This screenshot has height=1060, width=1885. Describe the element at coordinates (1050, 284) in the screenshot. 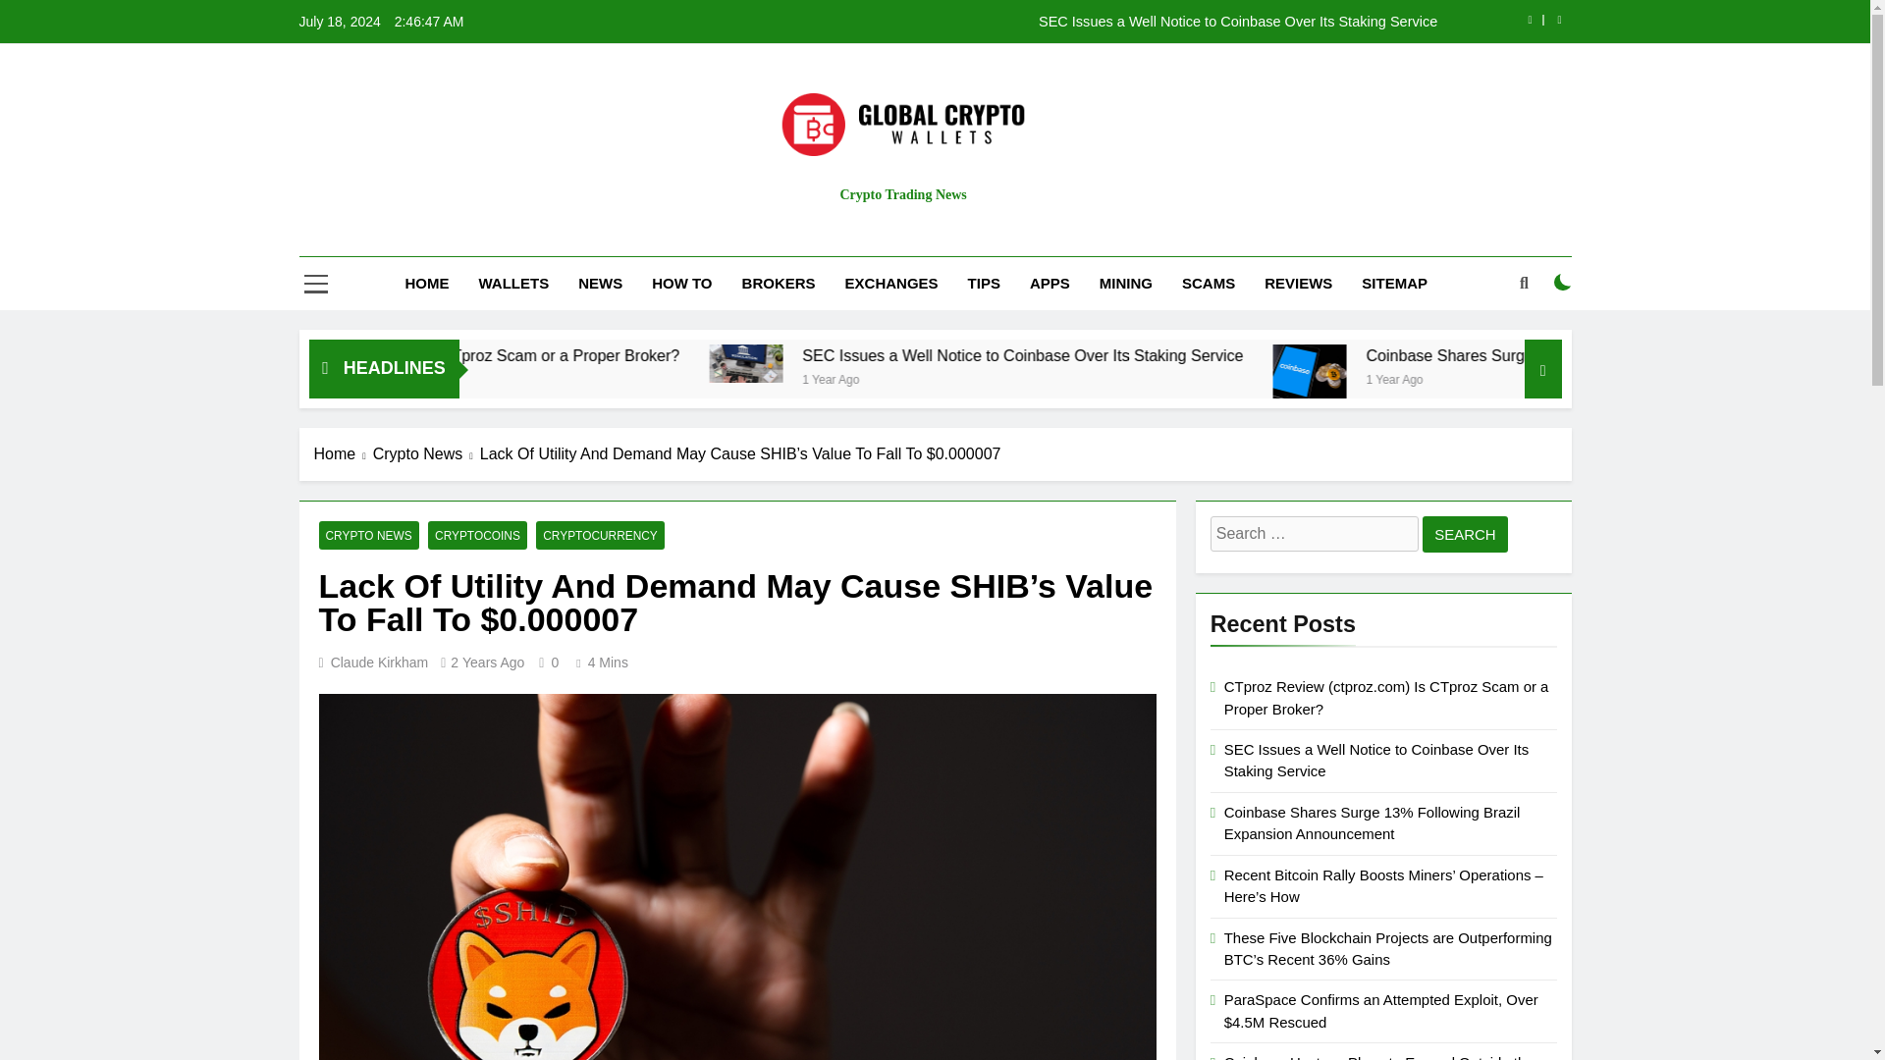

I see `APPS` at that location.